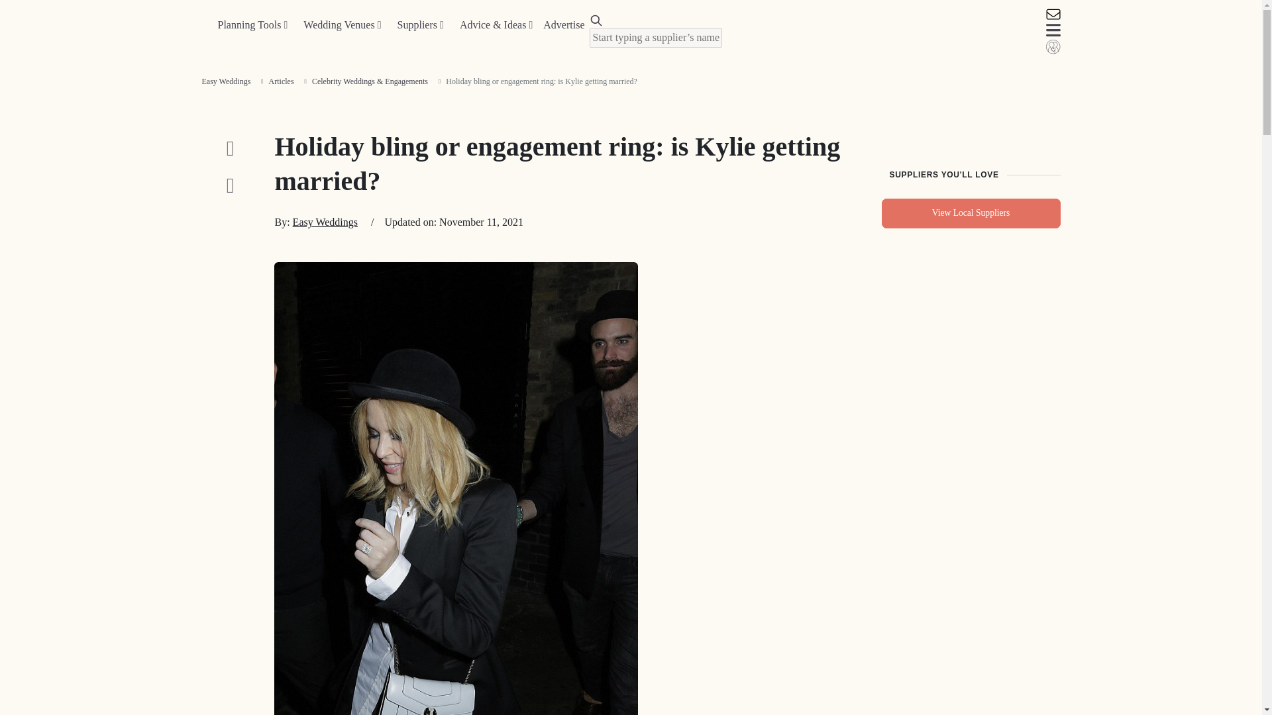  Describe the element at coordinates (970, 213) in the screenshot. I see `View Local Suppliers` at that location.